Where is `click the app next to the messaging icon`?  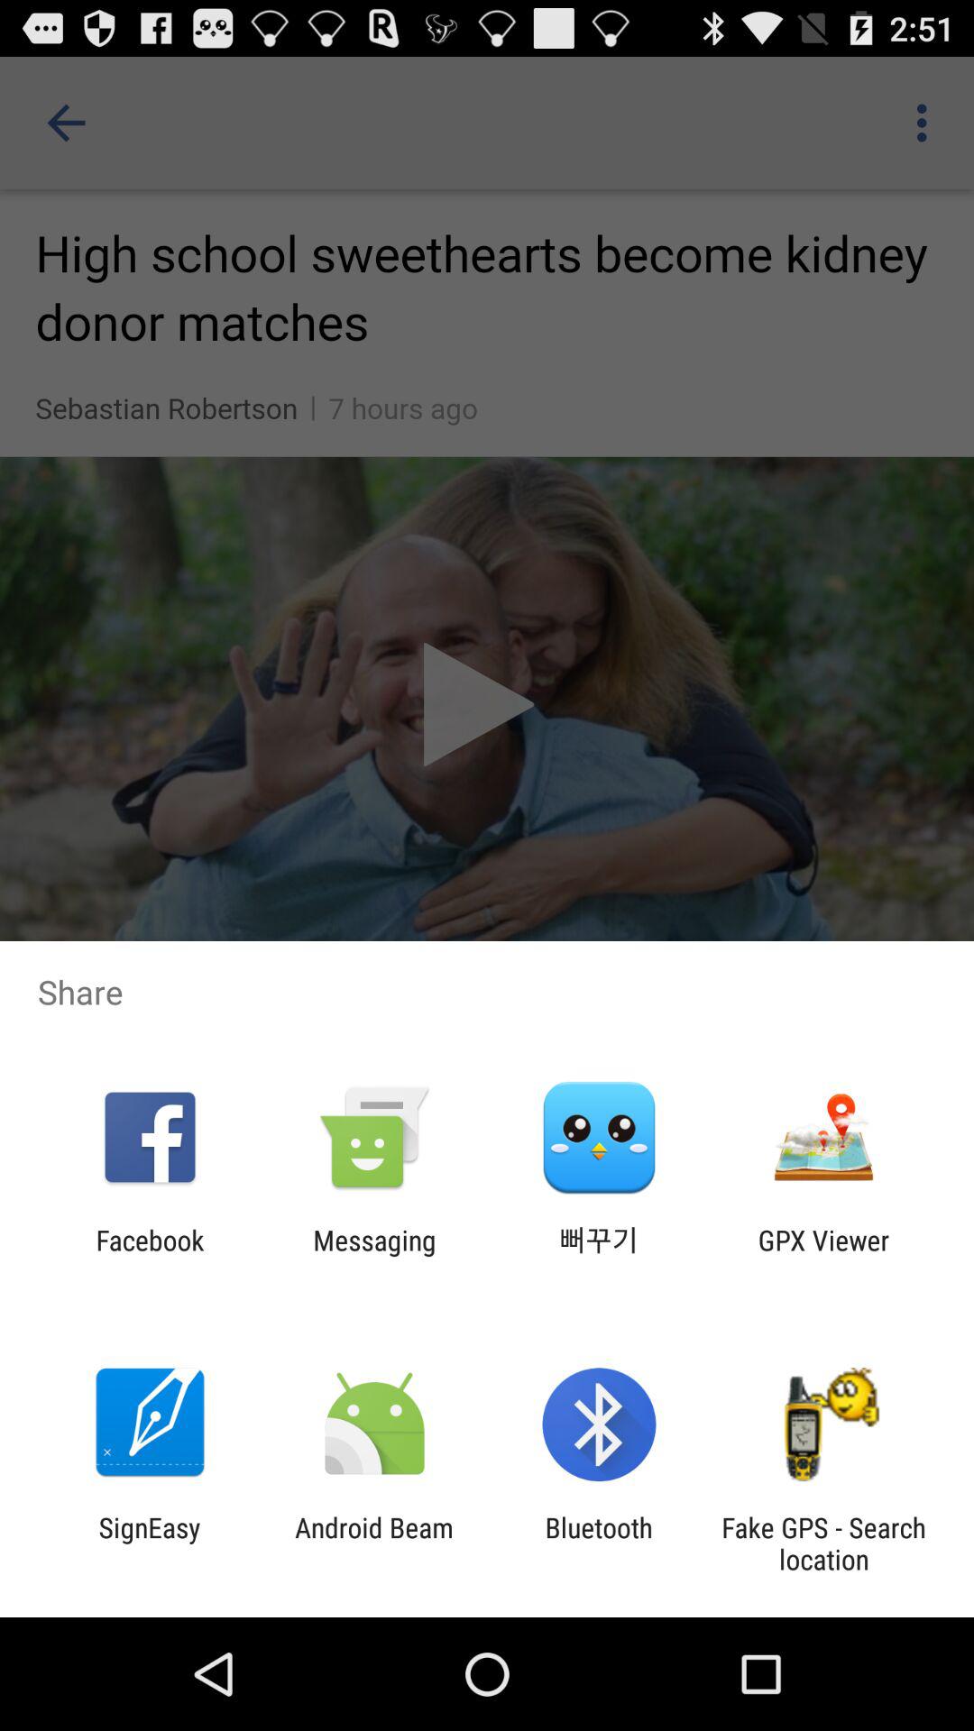 click the app next to the messaging icon is located at coordinates (150, 1256).